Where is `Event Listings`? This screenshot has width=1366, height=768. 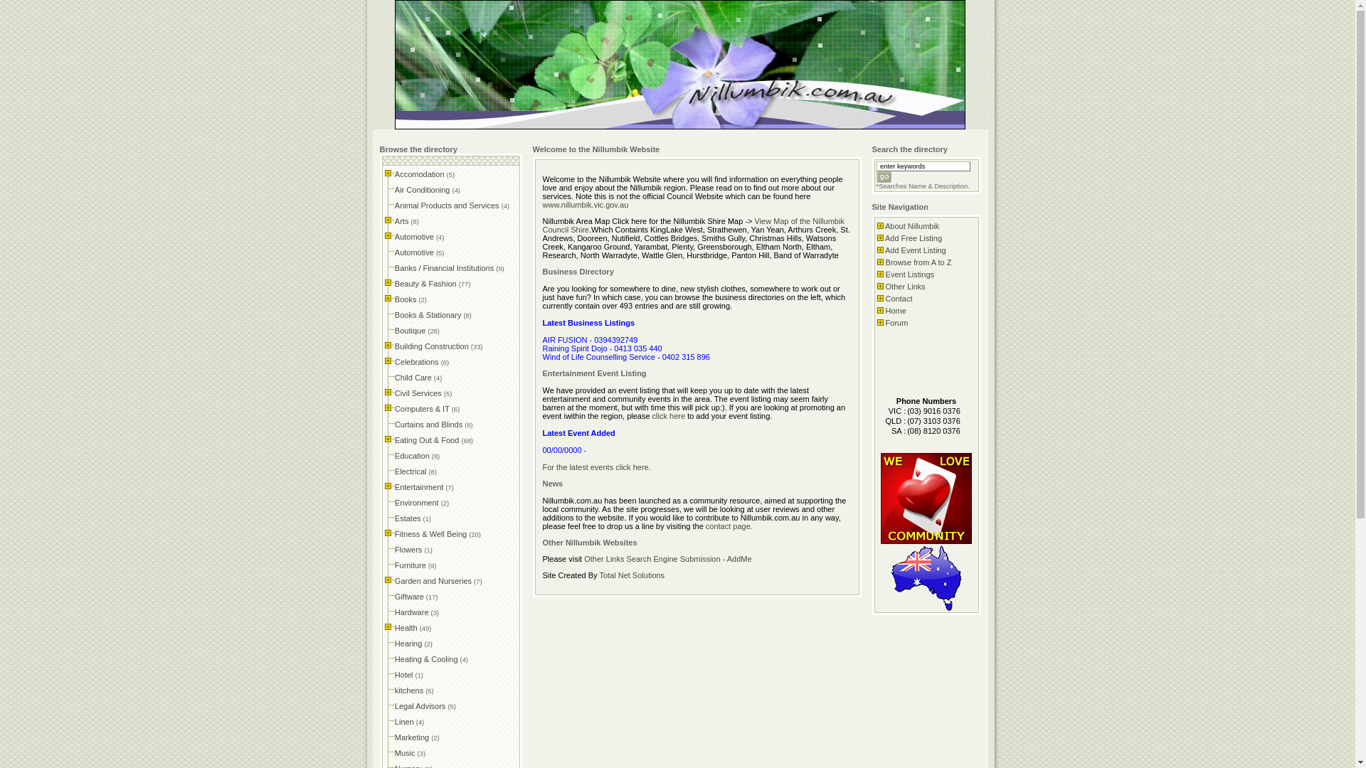
Event Listings is located at coordinates (910, 274).